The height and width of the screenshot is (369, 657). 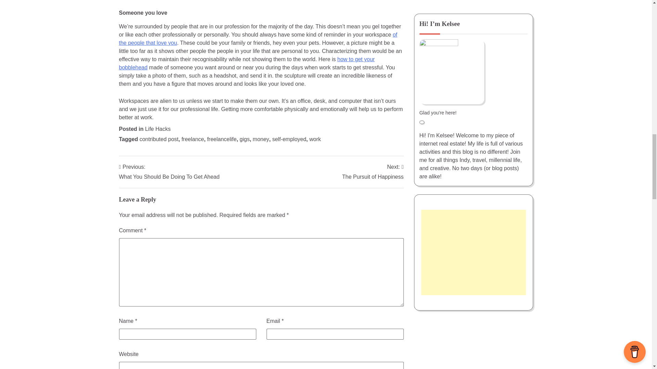 What do you see at coordinates (247, 64) in the screenshot?
I see `Life Hacks` at bounding box center [247, 64].